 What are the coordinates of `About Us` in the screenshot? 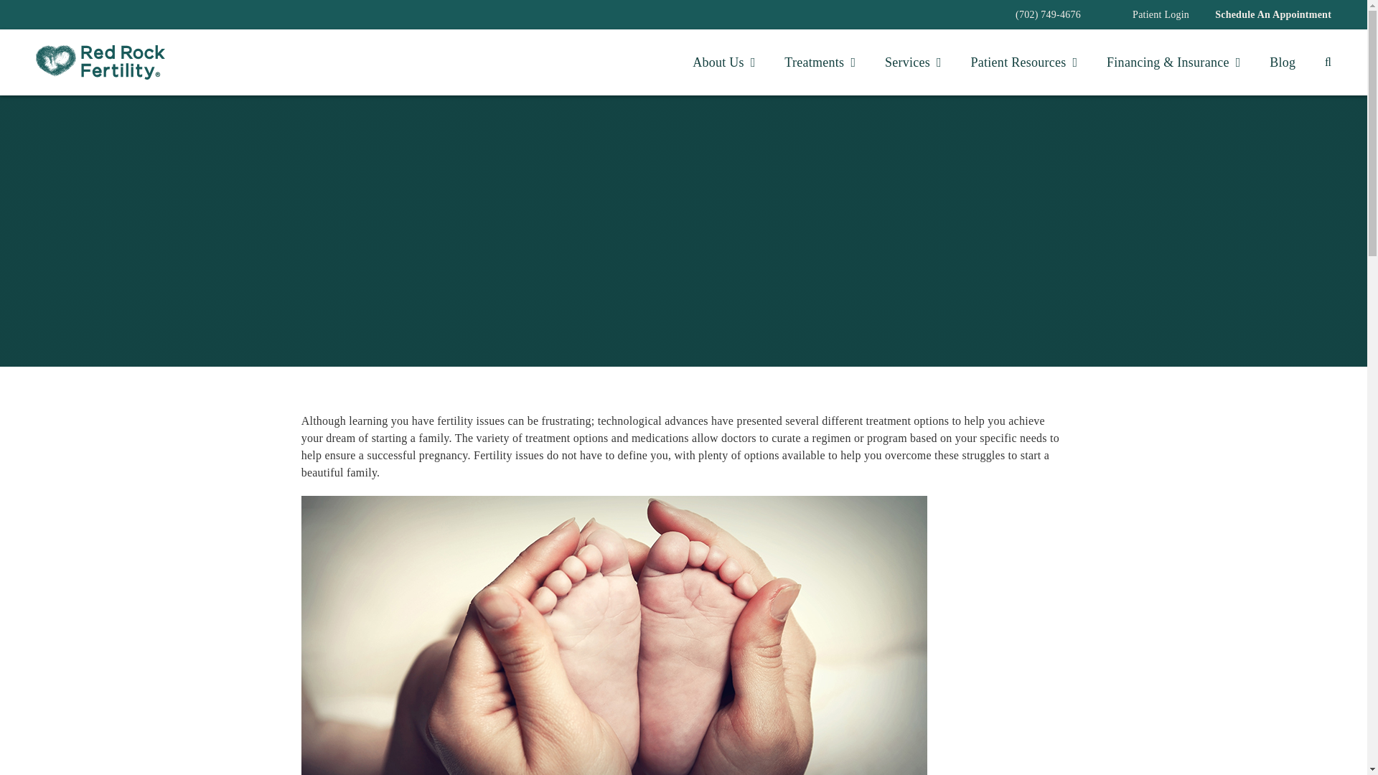 It's located at (723, 63).